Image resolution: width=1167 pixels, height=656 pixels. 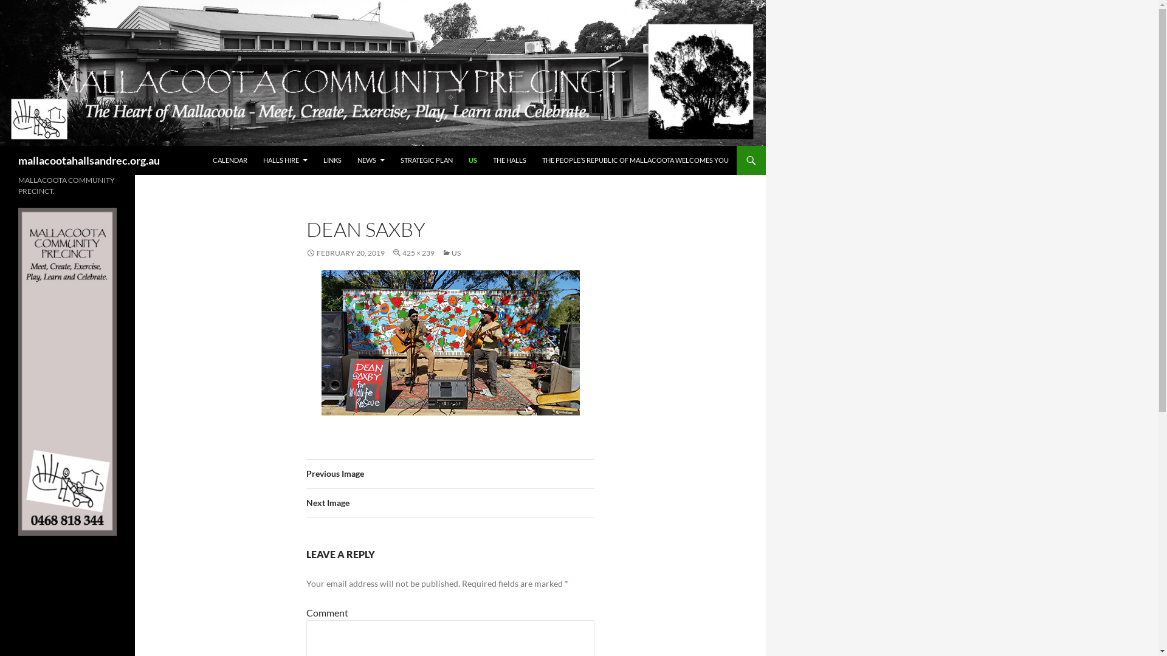 What do you see at coordinates (332, 160) in the screenshot?
I see `LINKS` at bounding box center [332, 160].